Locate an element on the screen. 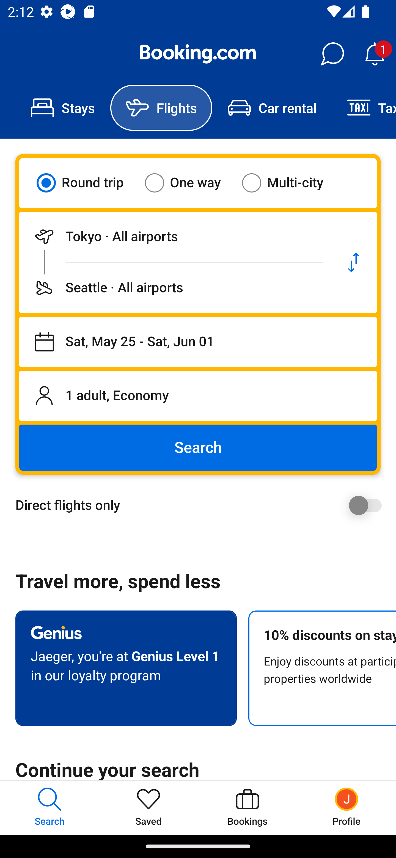  Multi-city is located at coordinates (289, 183).